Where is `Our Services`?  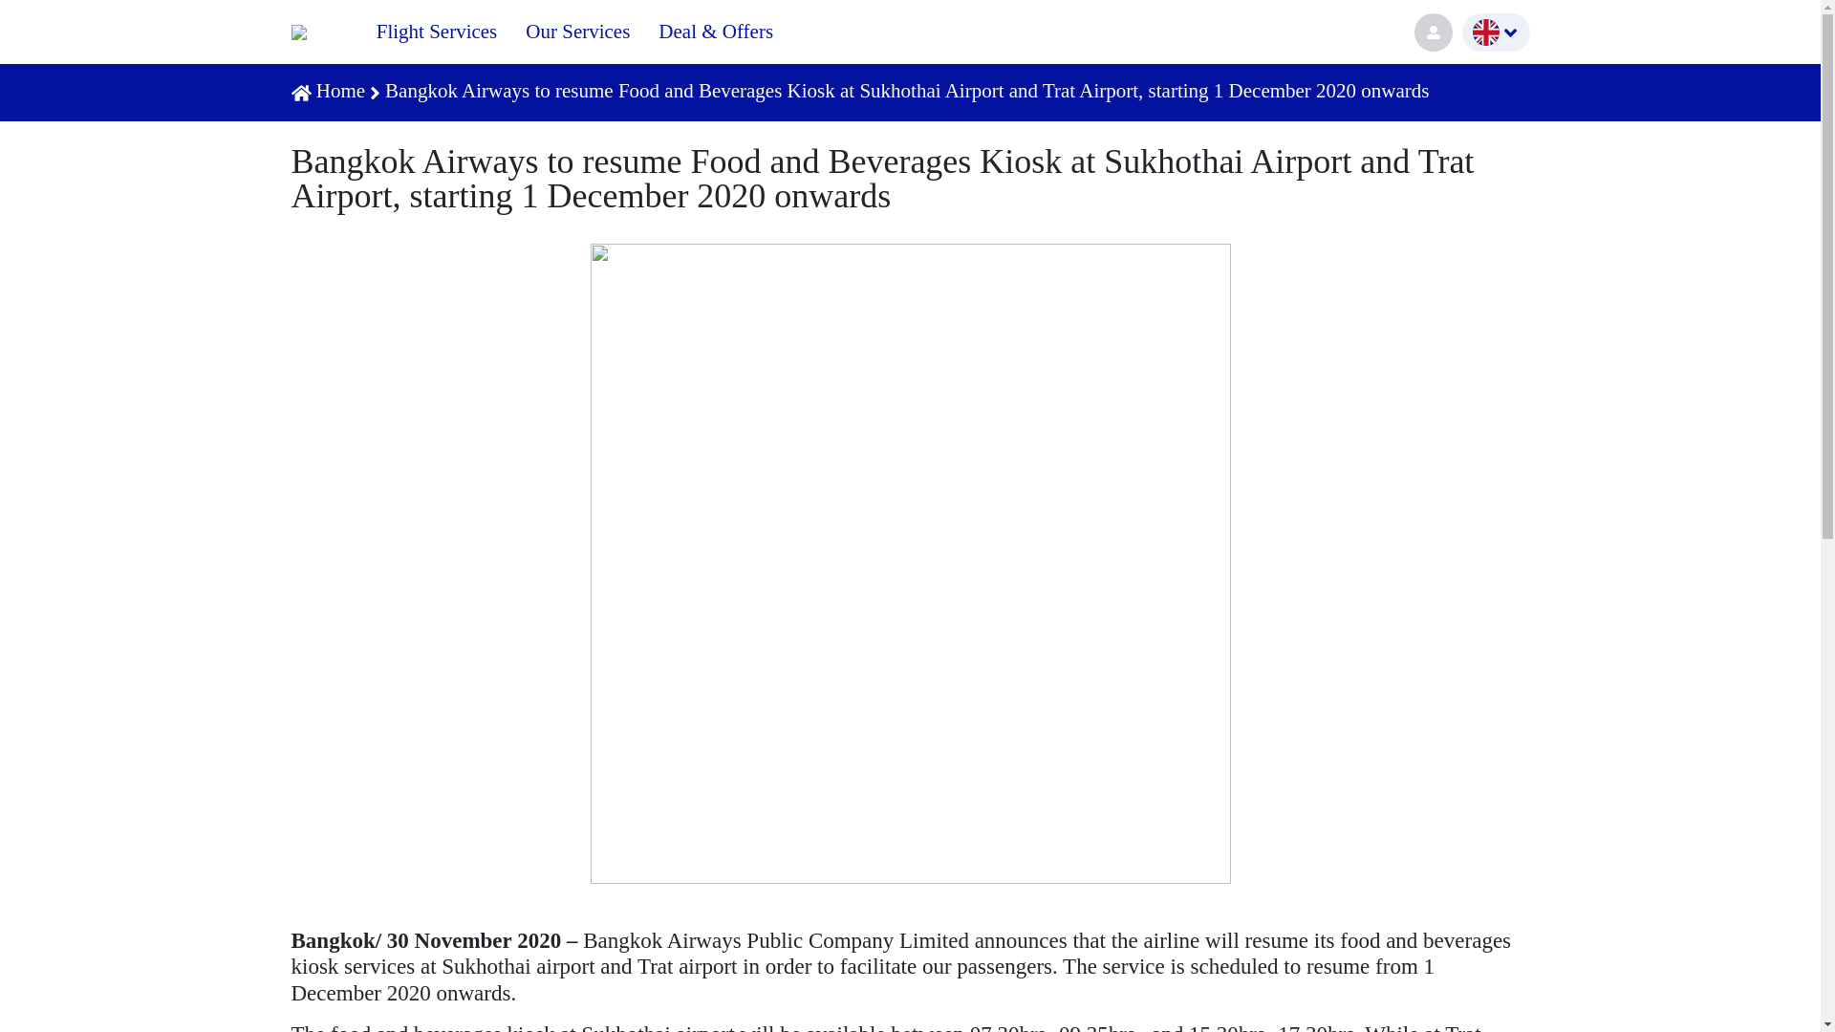 Our Services is located at coordinates (577, 32).